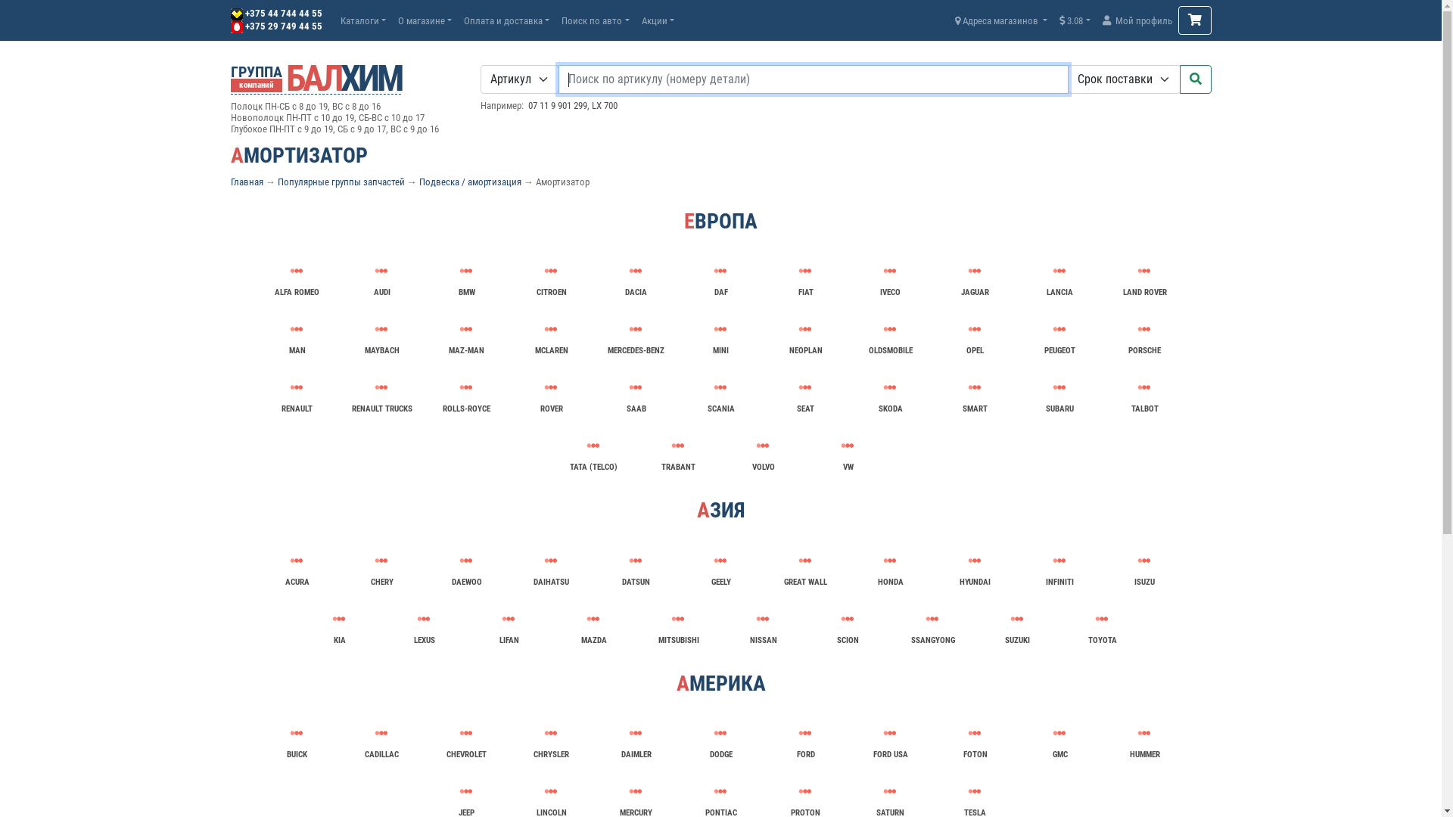 The image size is (1453, 817). I want to click on RENAULT, so click(297, 387).